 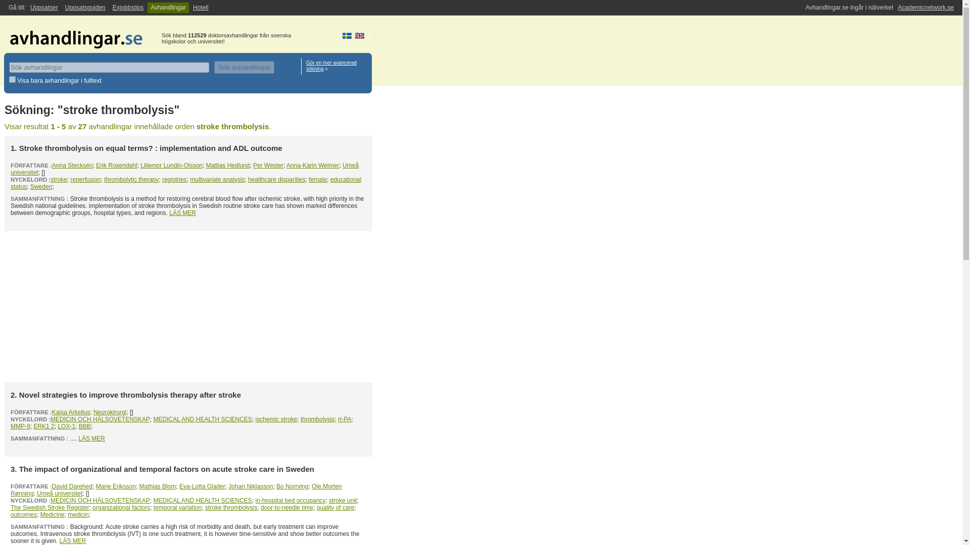 I want to click on educational status, so click(x=186, y=183).